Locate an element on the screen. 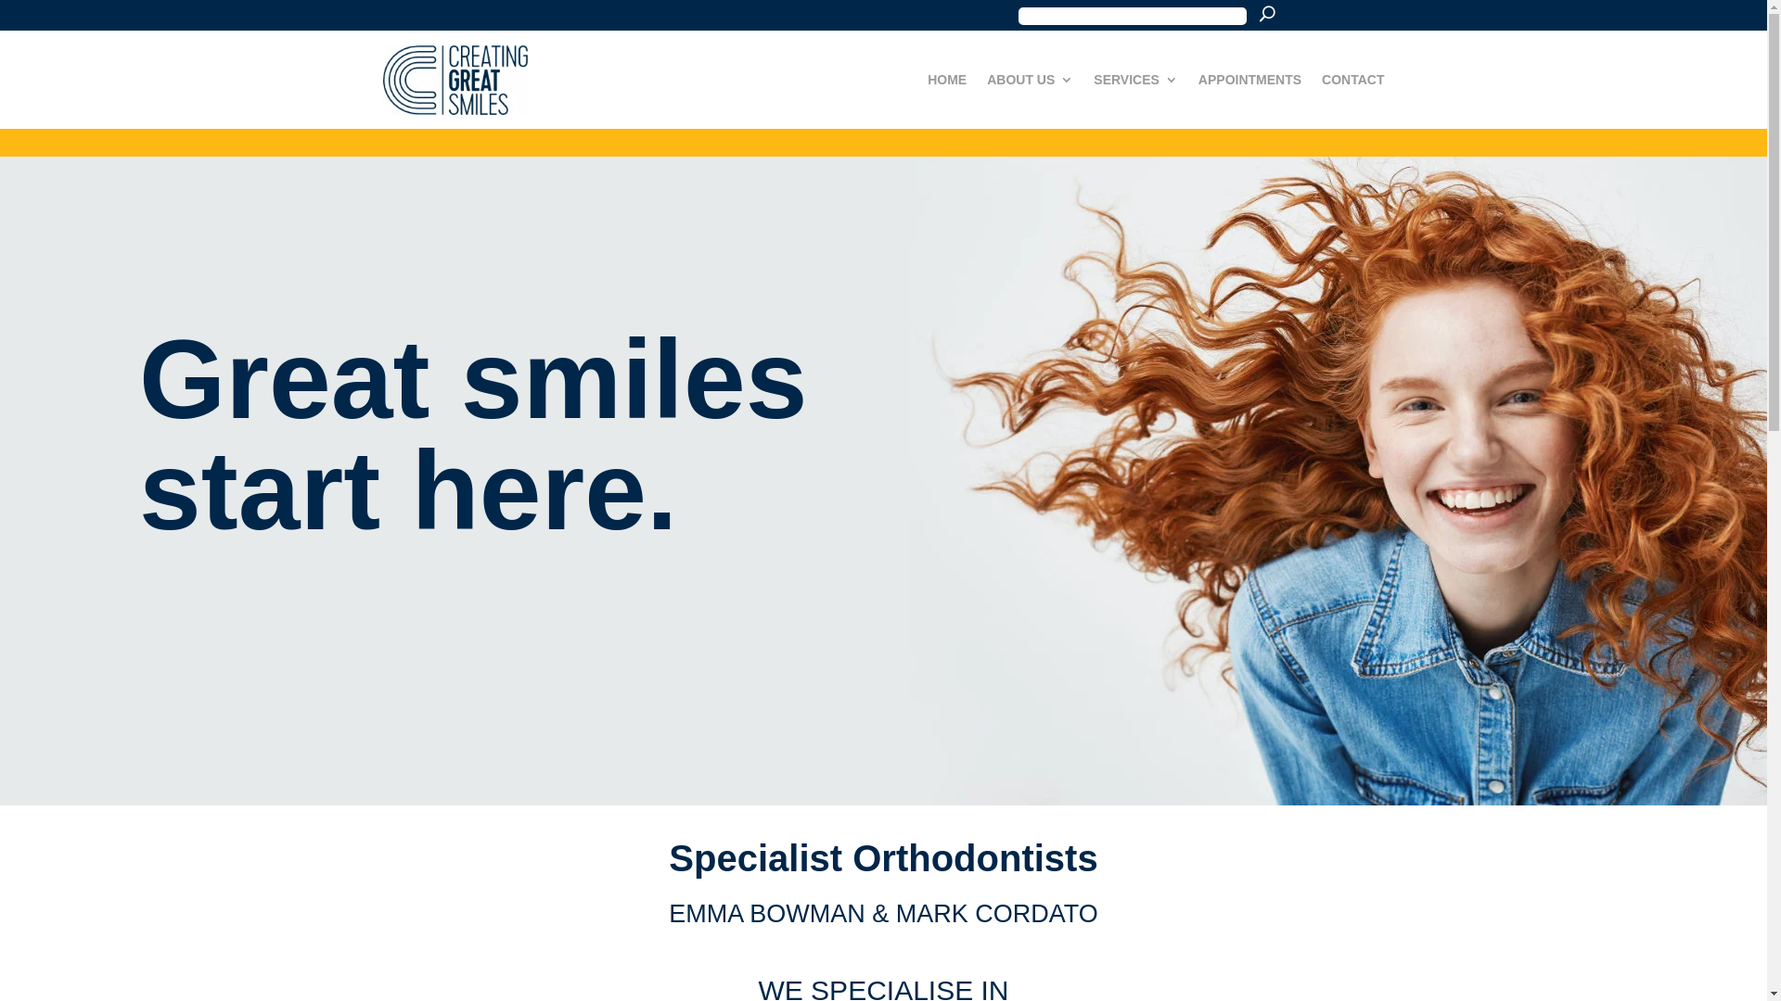 This screenshot has height=1001, width=1781. Great smile is located at coordinates (1339, 481).